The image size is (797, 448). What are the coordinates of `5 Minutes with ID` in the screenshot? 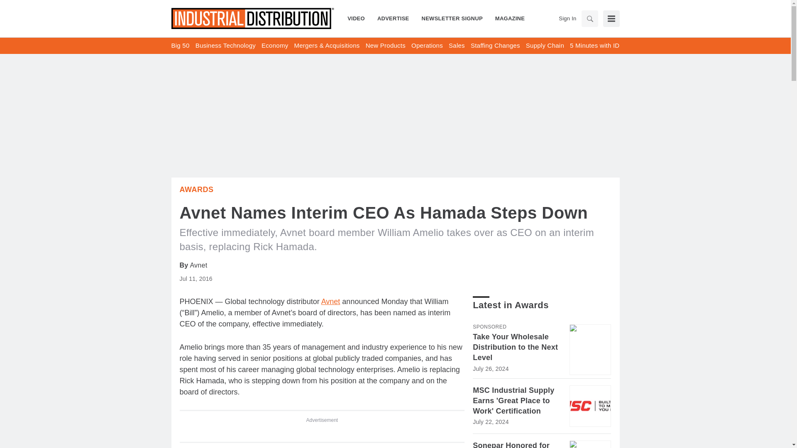 It's located at (594, 46).